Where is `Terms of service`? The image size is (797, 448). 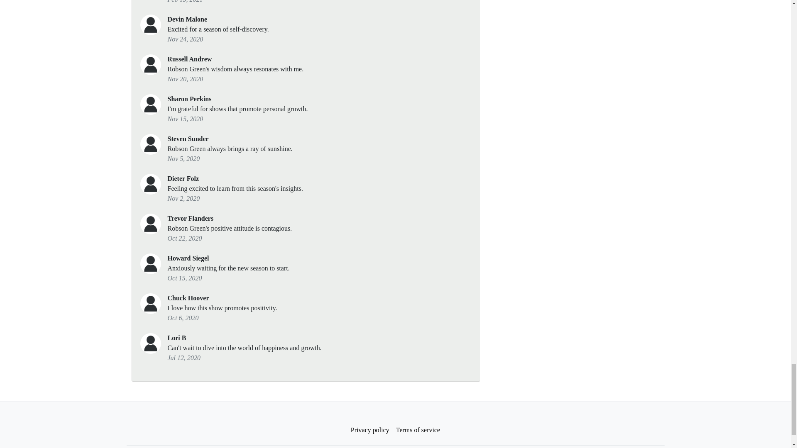 Terms of service is located at coordinates (418, 430).